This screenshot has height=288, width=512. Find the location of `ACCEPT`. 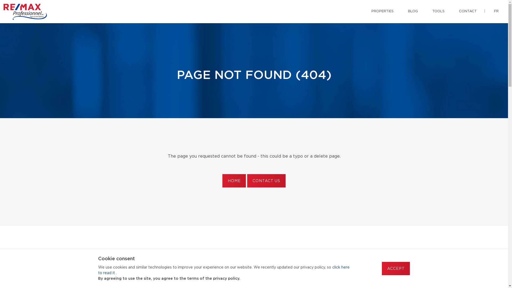

ACCEPT is located at coordinates (396, 269).